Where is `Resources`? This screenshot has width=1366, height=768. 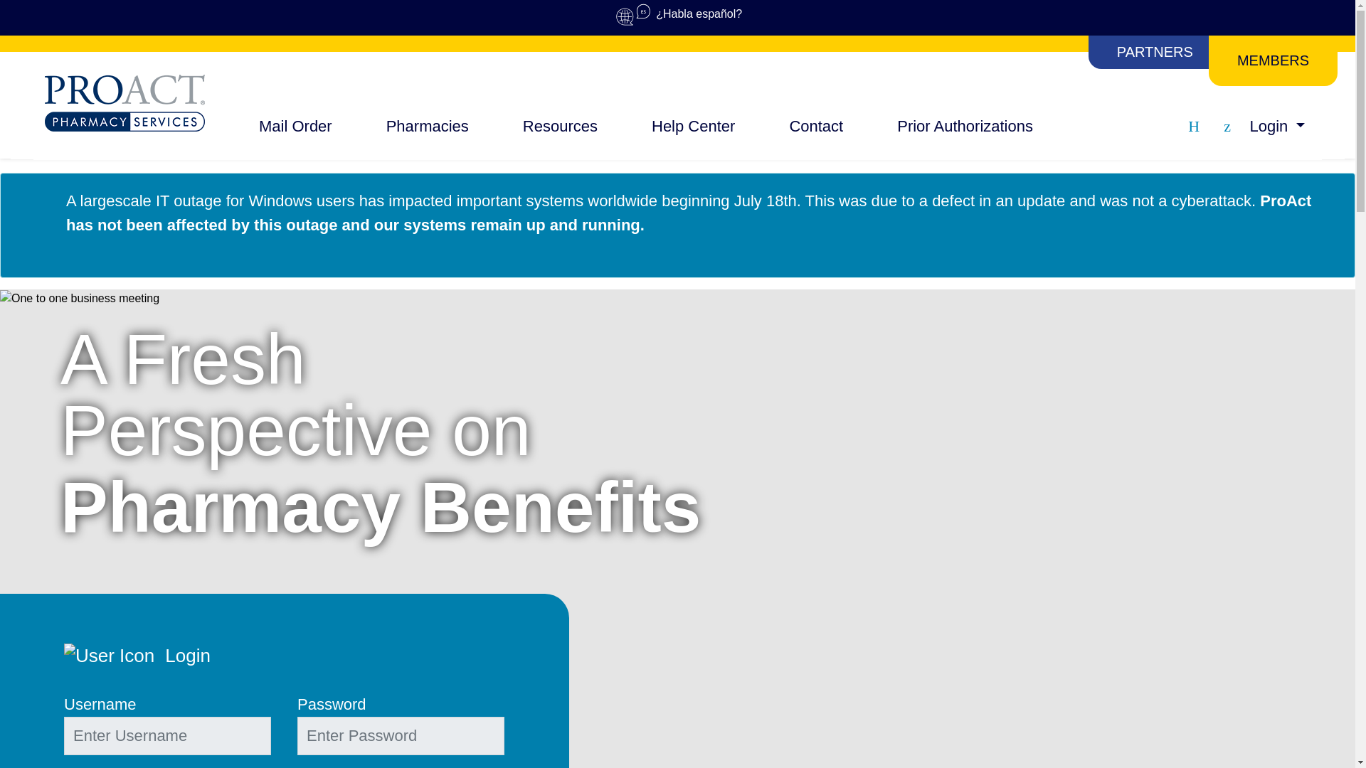 Resources is located at coordinates (560, 127).